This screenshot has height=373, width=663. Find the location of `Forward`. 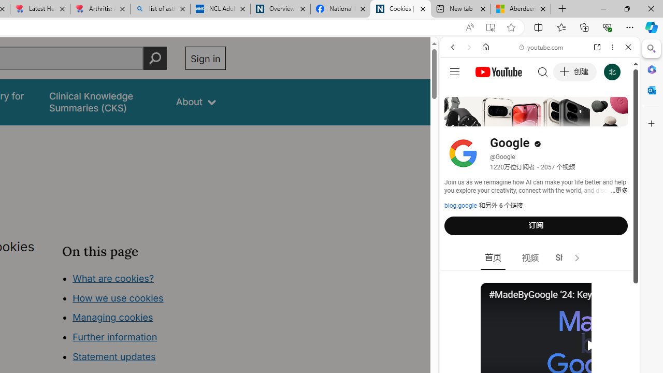

Forward is located at coordinates (469, 47).